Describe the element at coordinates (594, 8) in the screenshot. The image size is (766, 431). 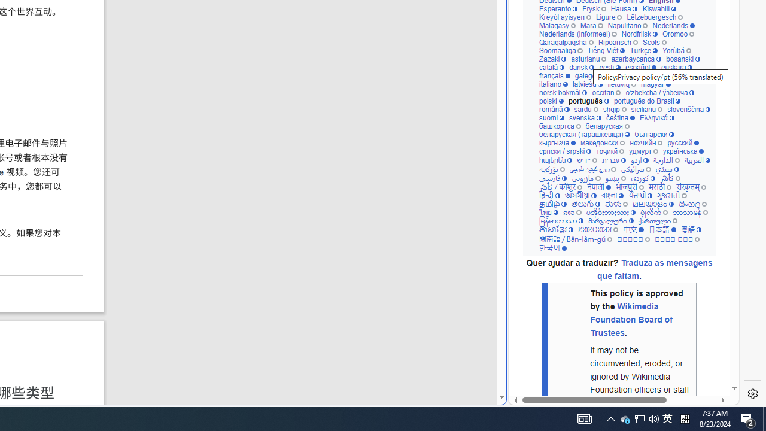
I see `Frysk` at that location.